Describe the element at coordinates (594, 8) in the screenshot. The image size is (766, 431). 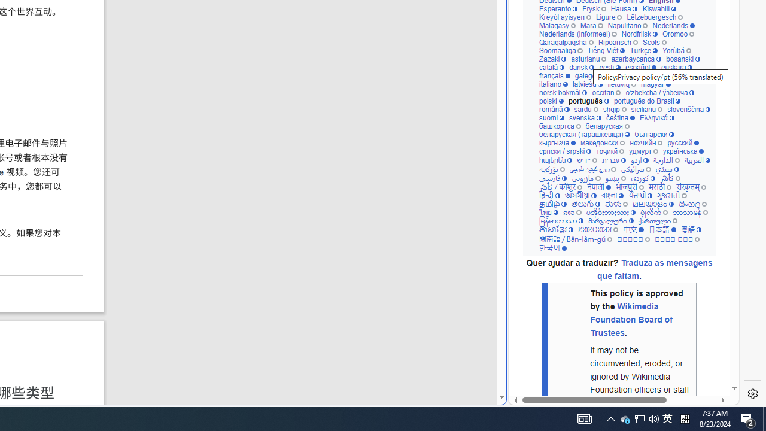
I see `Frysk` at that location.